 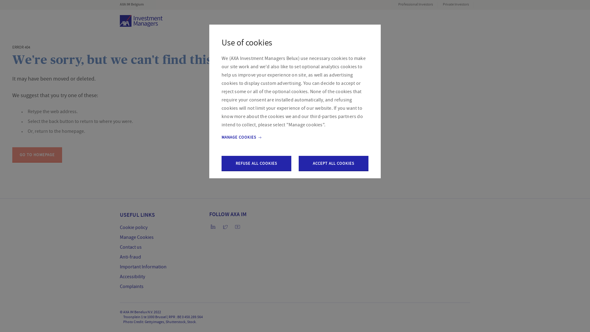 What do you see at coordinates (132, 277) in the screenshot?
I see `Accessibility` at bounding box center [132, 277].